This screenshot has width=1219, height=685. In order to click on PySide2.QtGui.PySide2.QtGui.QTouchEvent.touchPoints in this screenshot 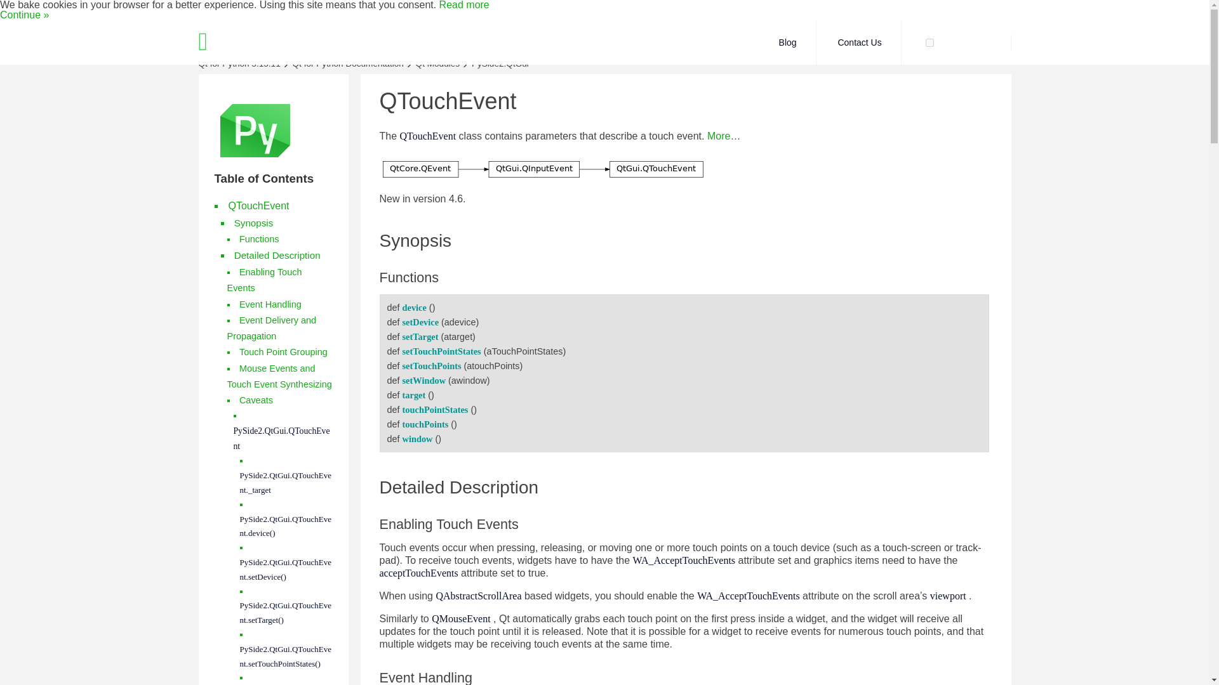, I will do `click(425, 424)`.